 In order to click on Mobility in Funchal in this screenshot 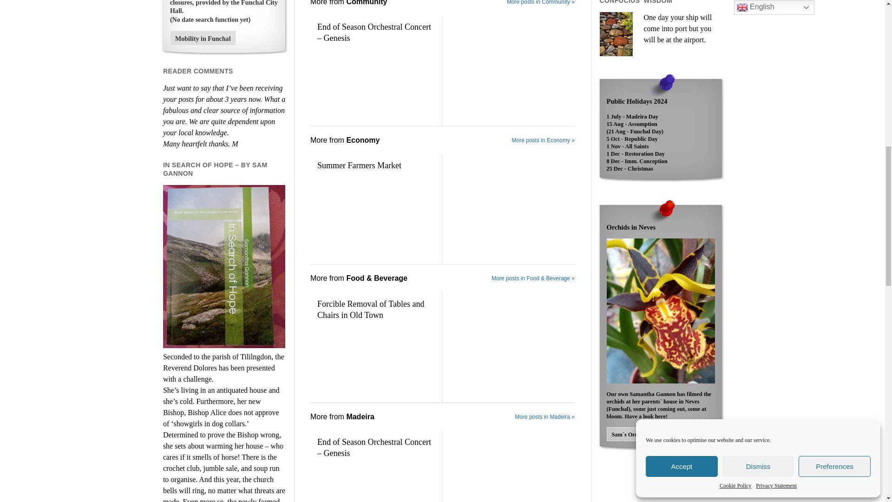, I will do `click(203, 38)`.